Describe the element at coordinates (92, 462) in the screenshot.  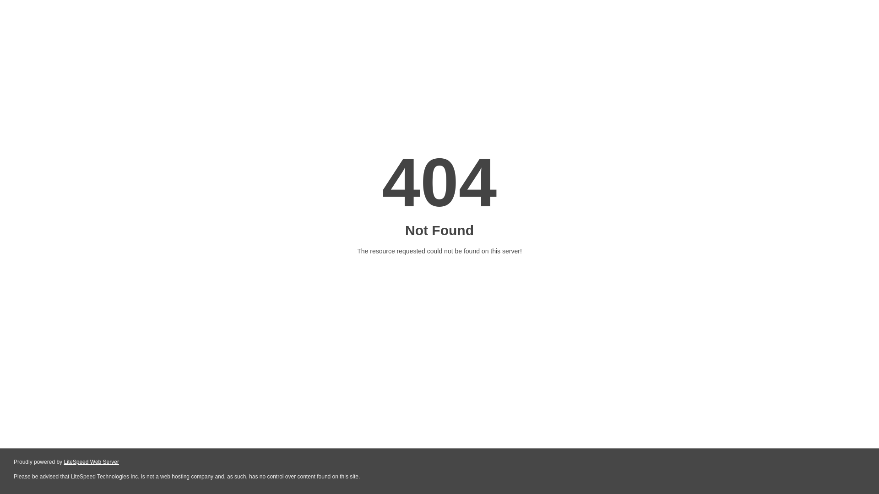
I see `LiteSpeed Web Server` at that location.